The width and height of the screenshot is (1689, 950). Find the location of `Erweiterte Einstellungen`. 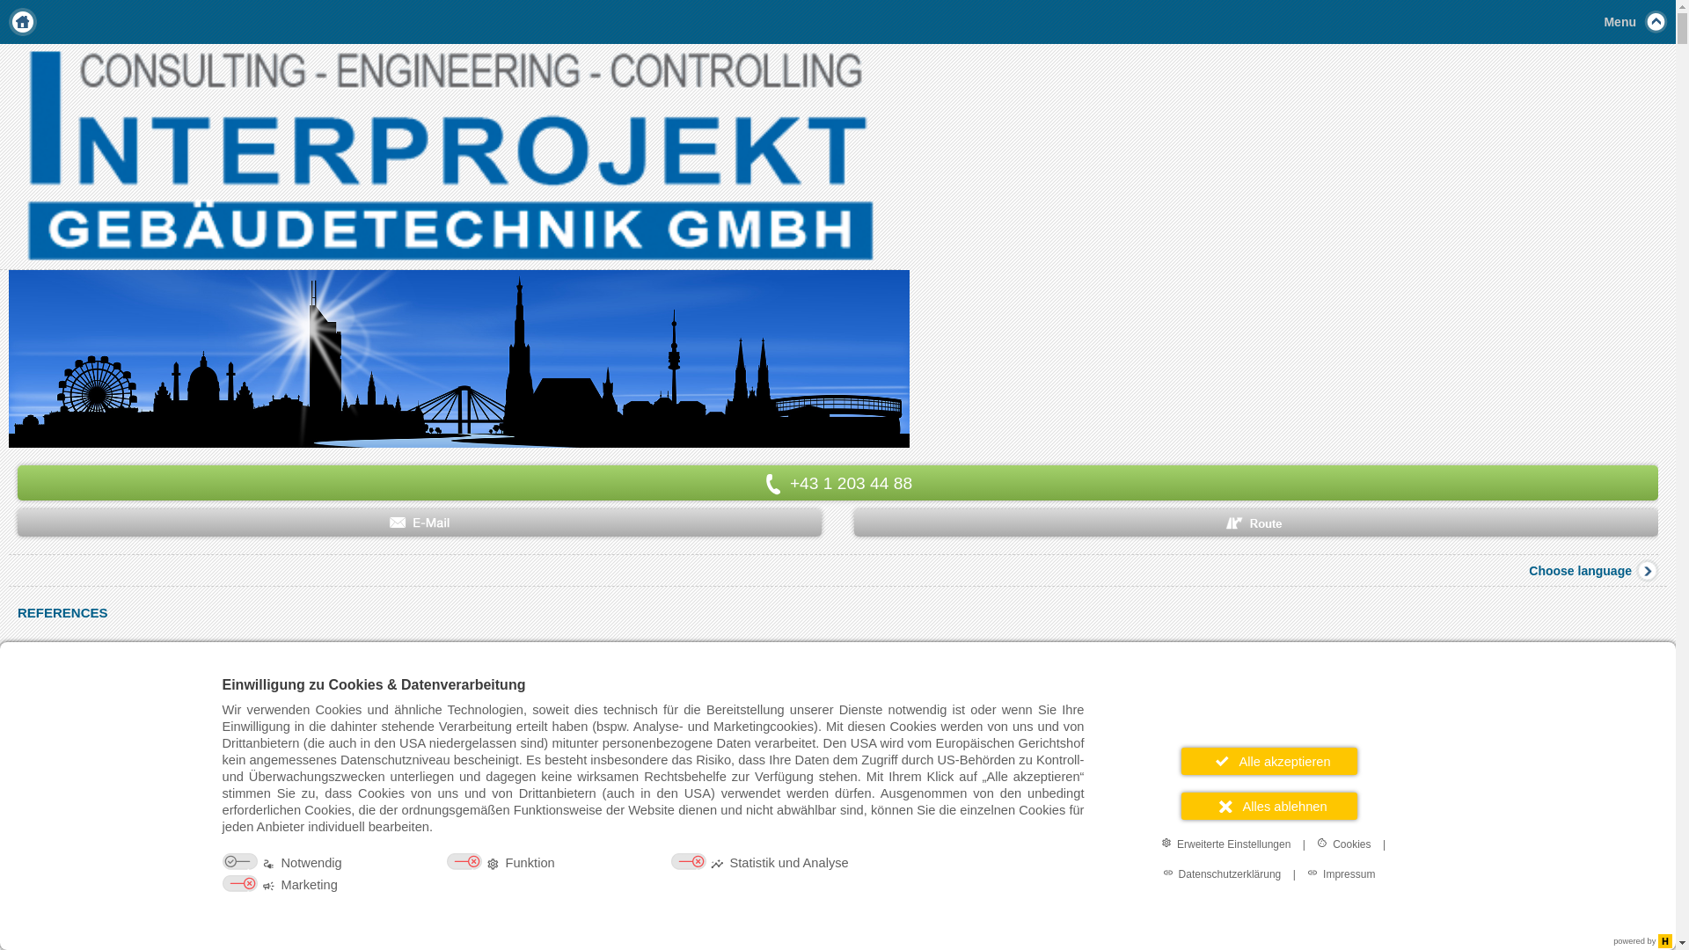

Erweiterte Einstellungen is located at coordinates (1226, 844).